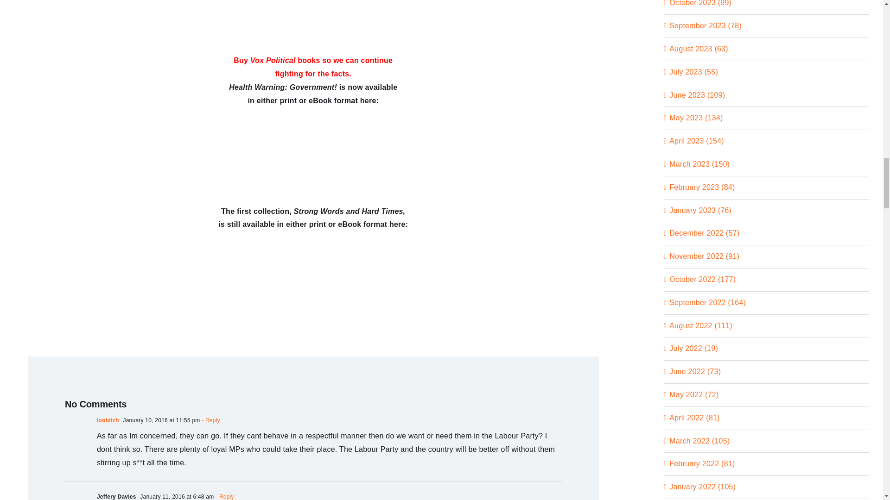 Image resolution: width=890 pixels, height=500 pixels. What do you see at coordinates (210, 420) in the screenshot?
I see `- Reply` at bounding box center [210, 420].